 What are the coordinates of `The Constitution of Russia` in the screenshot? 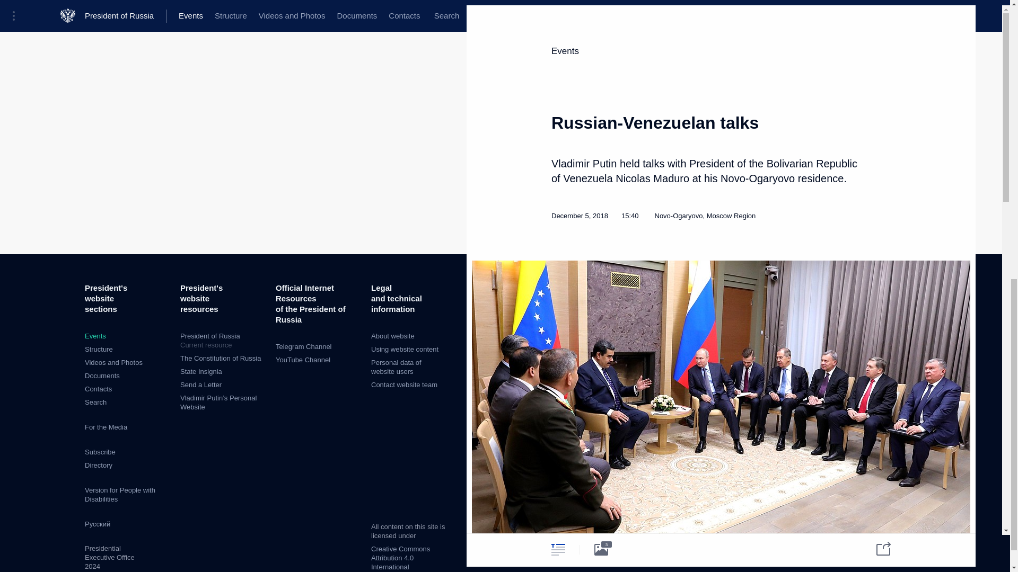 It's located at (220, 358).